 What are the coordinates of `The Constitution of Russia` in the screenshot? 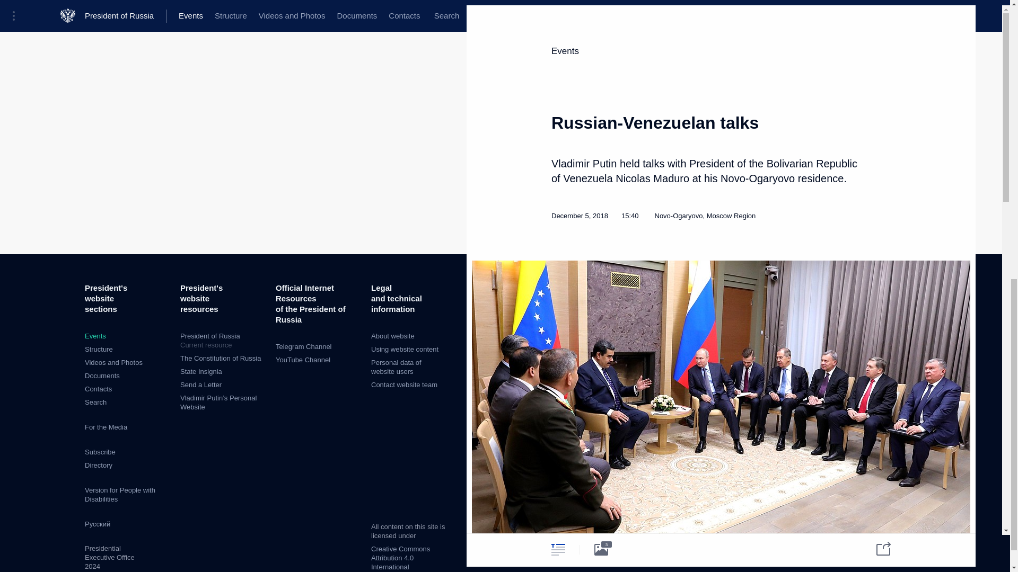 It's located at (220, 358).